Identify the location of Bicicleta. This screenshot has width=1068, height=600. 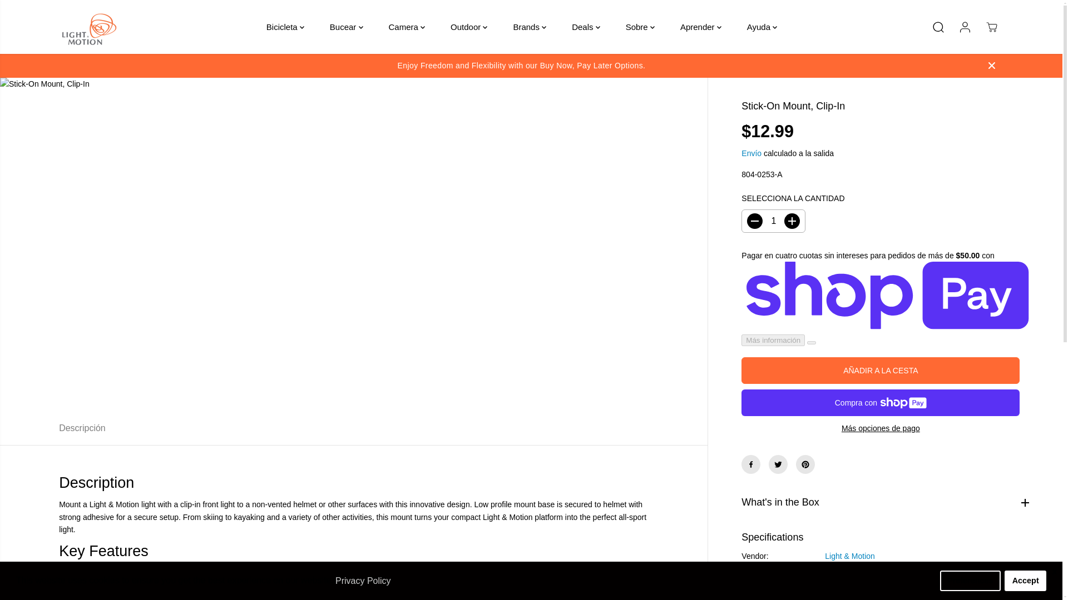
(285, 27).